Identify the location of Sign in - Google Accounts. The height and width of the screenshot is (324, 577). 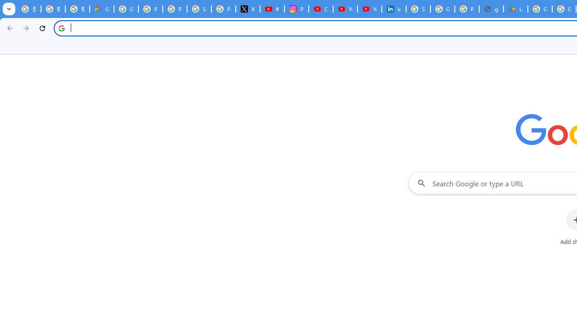
(418, 9).